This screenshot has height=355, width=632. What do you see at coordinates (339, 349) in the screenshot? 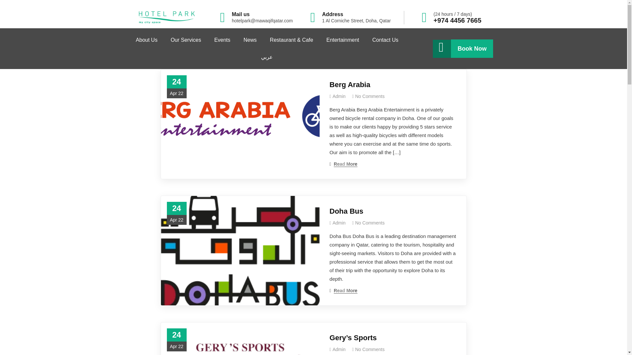
I see `Admin` at bounding box center [339, 349].